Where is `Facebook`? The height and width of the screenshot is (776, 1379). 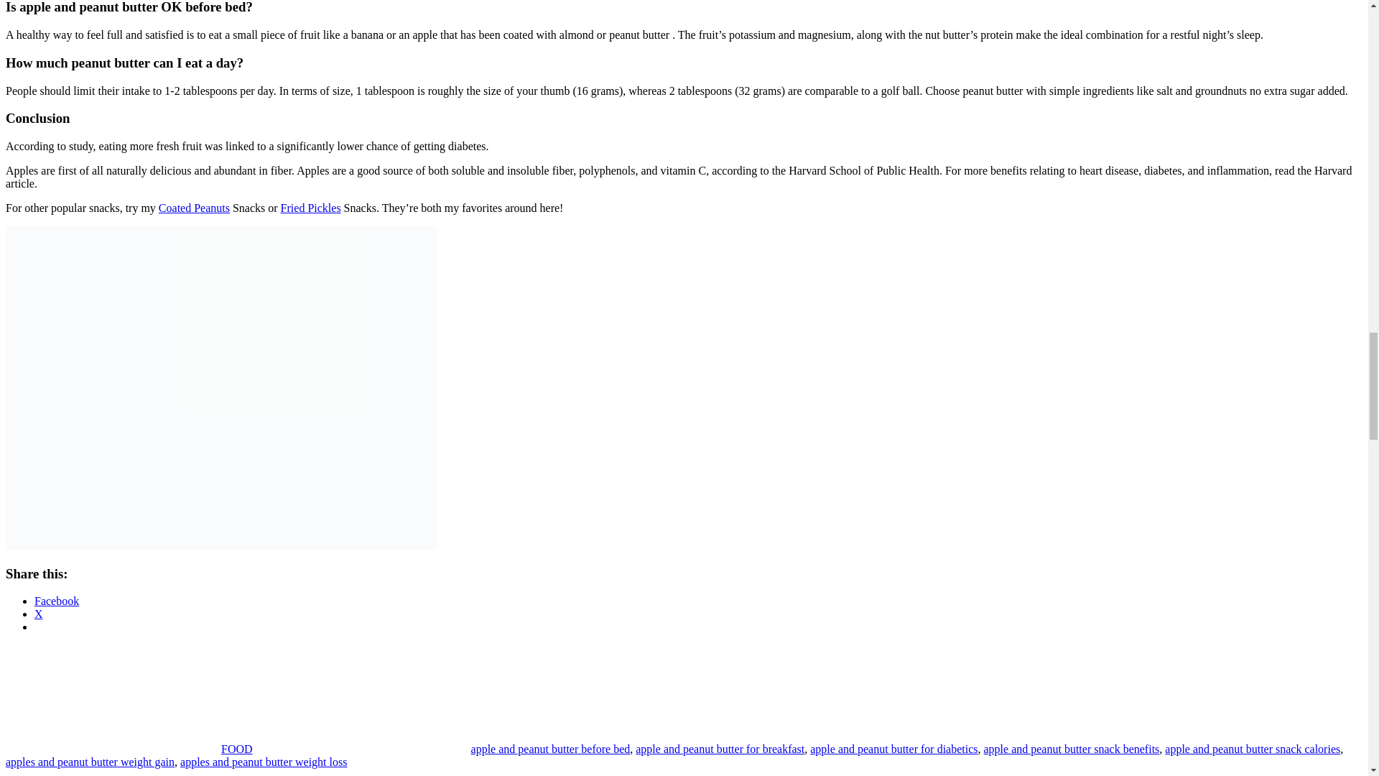
Facebook is located at coordinates (56, 601).